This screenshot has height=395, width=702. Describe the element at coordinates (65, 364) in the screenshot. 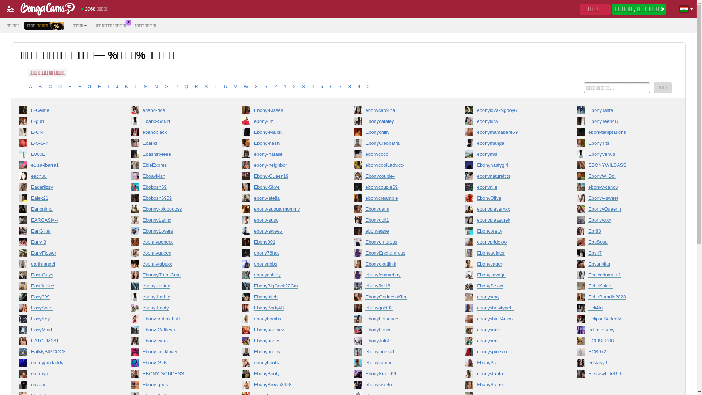

I see `eatmypiedaddy` at that location.